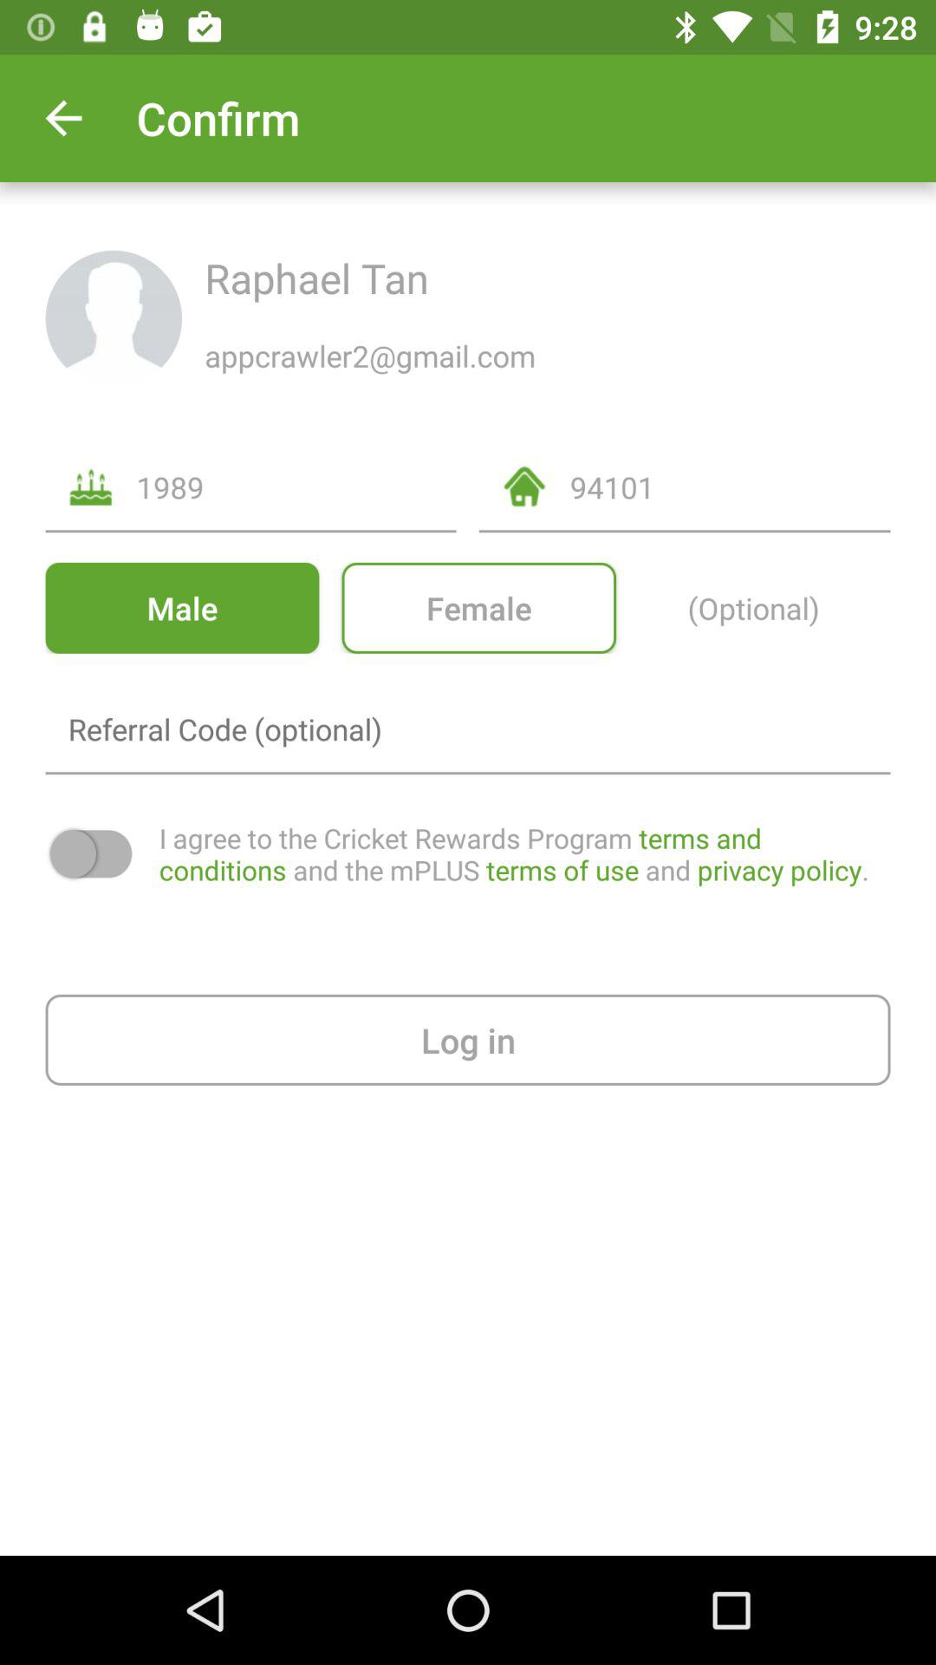 This screenshot has height=1665, width=936. What do you see at coordinates (296, 487) in the screenshot?
I see `jump to the 1989 icon` at bounding box center [296, 487].